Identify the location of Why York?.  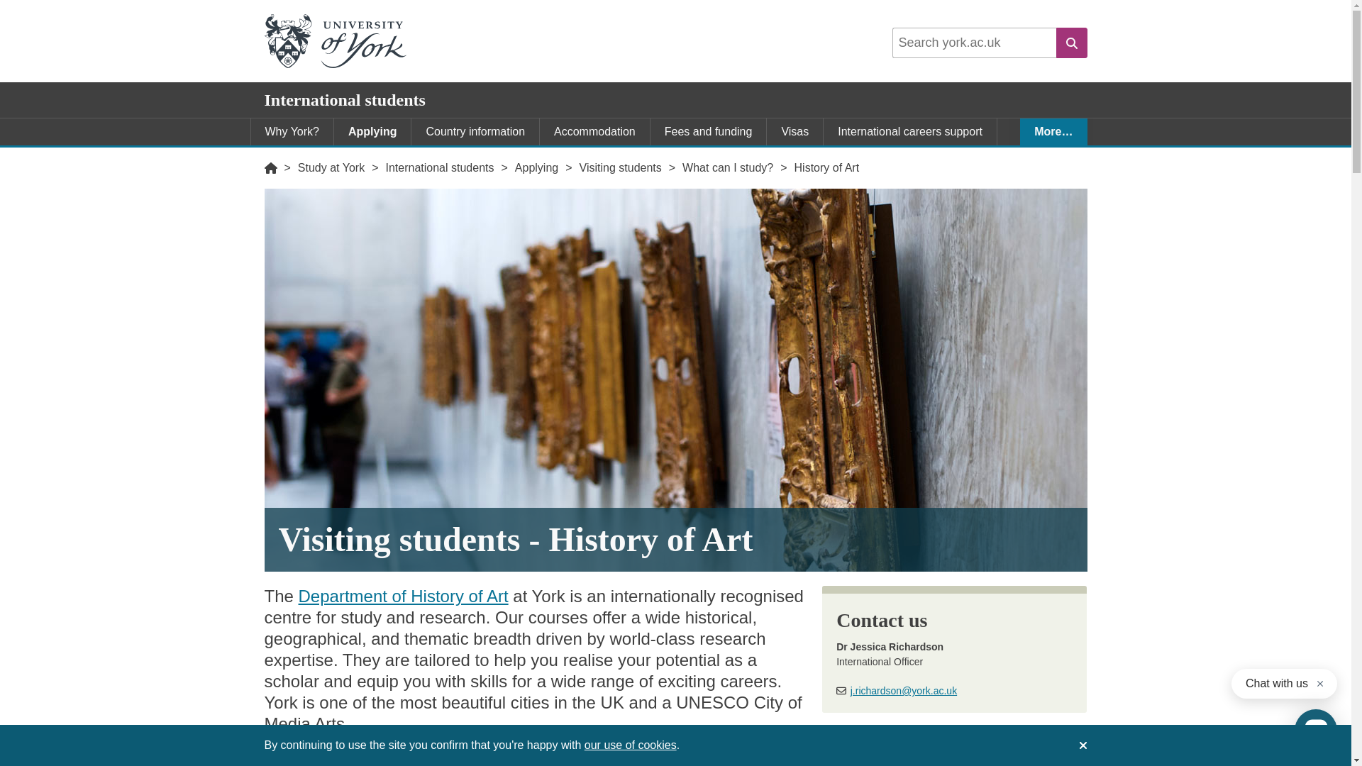
(292, 132).